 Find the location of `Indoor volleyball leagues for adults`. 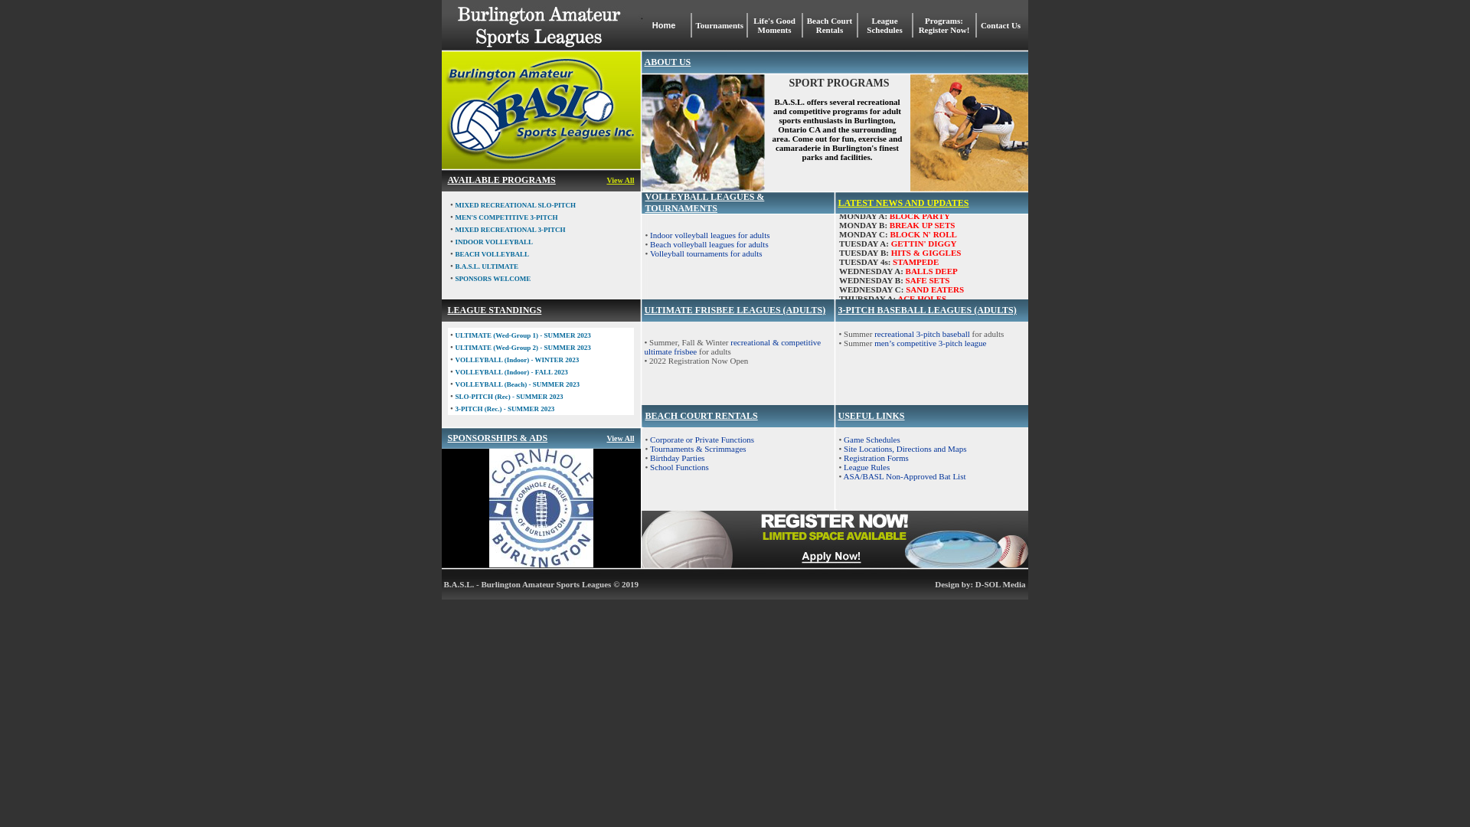

Indoor volleyball leagues for adults is located at coordinates (710, 235).